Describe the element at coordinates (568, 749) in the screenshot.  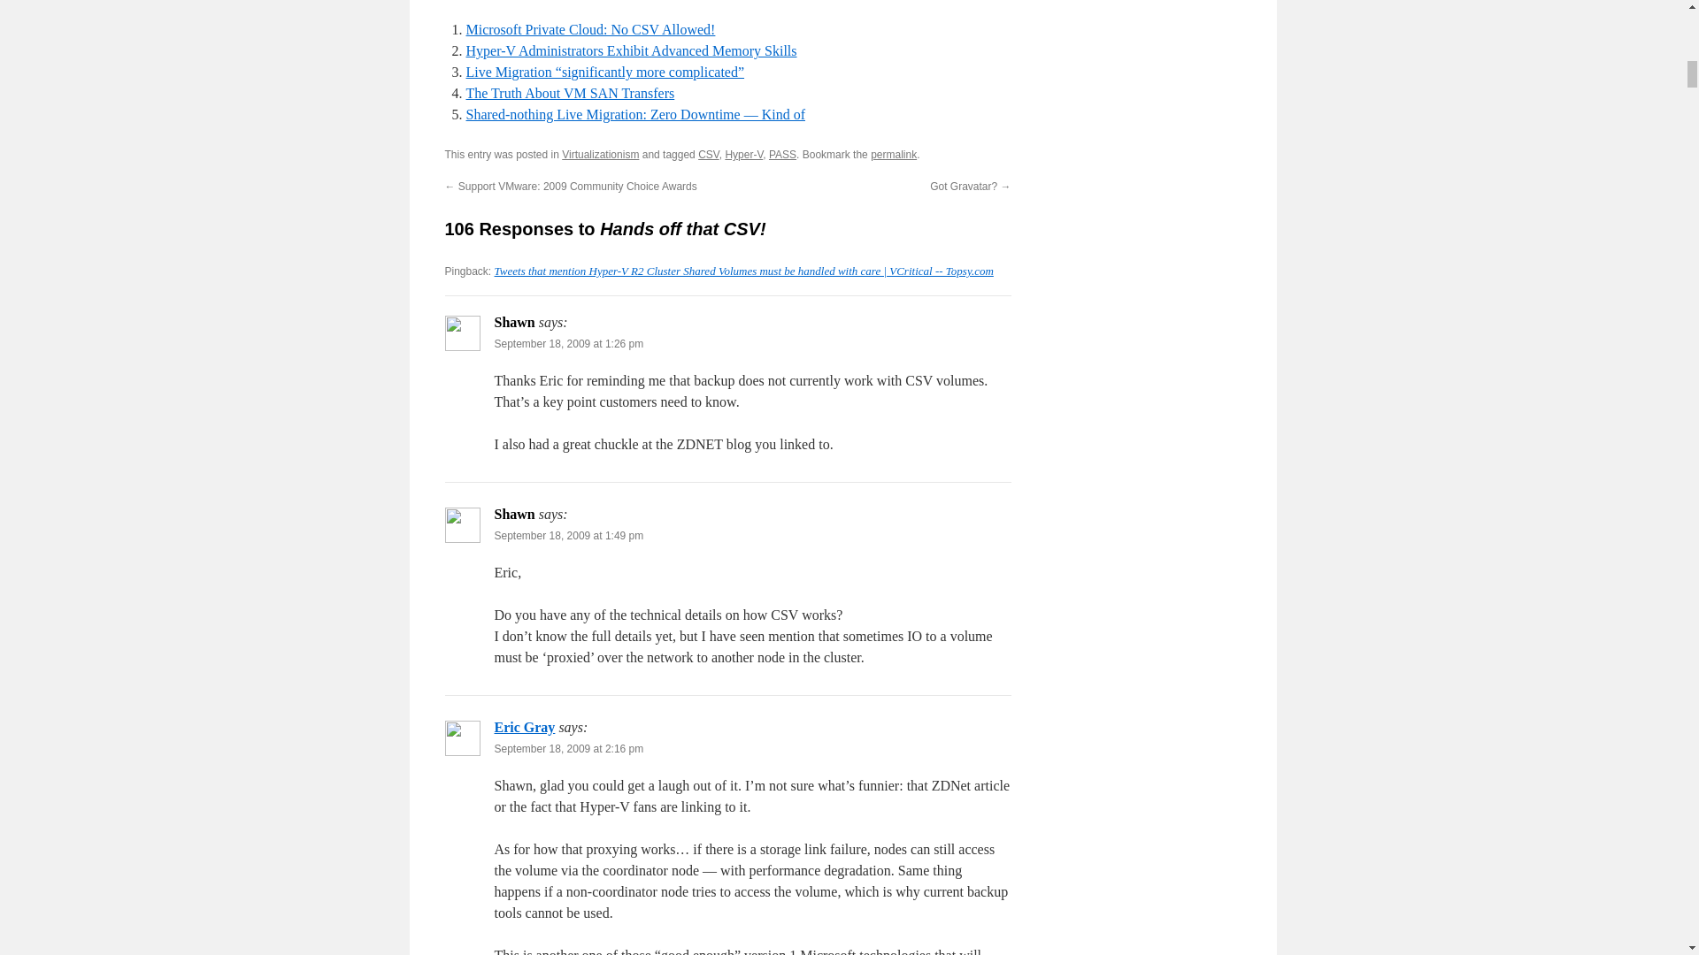
I see `September 18, 2009 at 2:16 pm` at that location.